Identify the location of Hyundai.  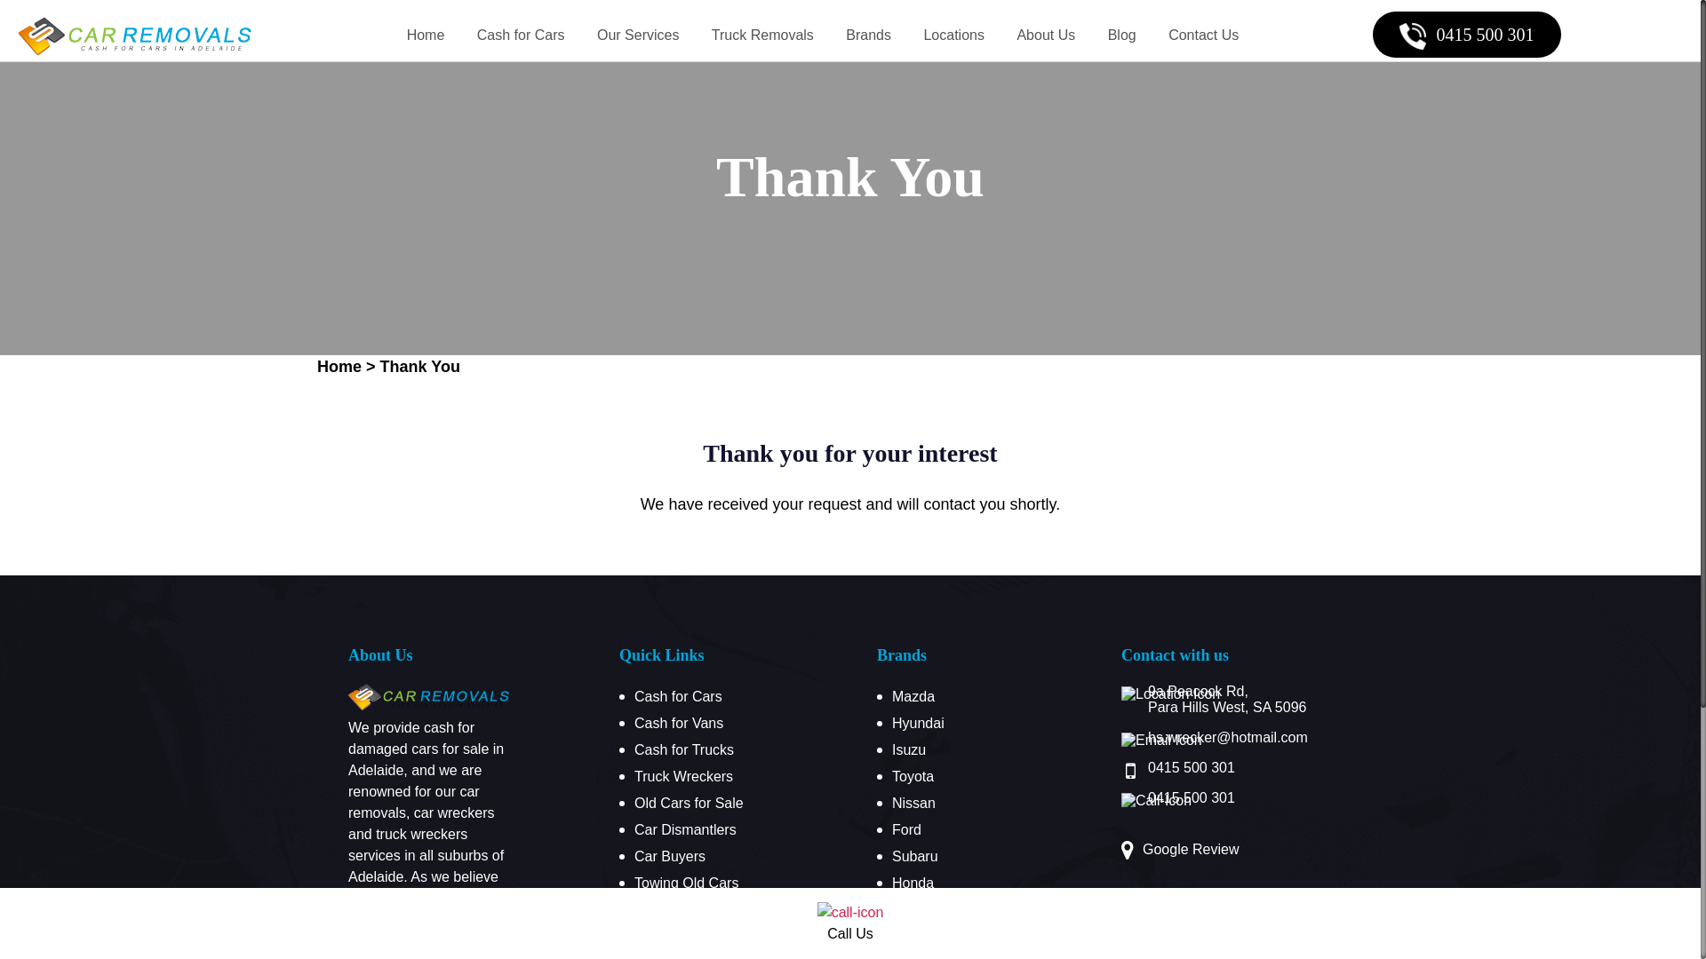
(919, 723).